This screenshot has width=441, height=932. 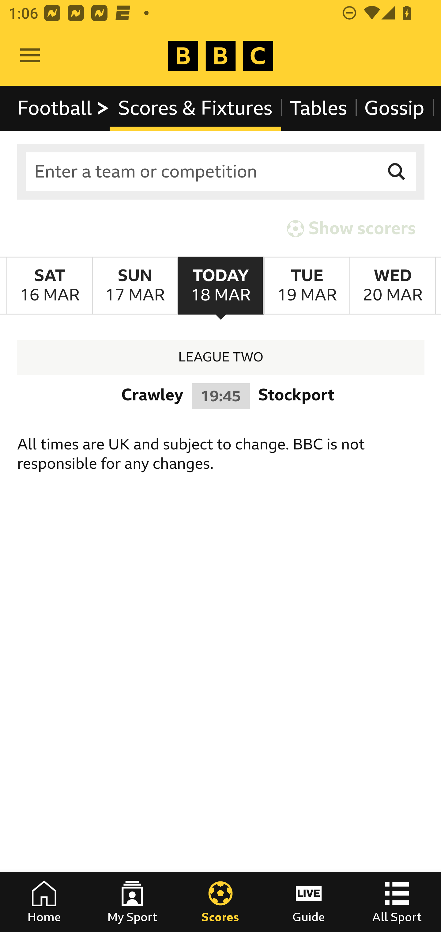 What do you see at coordinates (394, 108) in the screenshot?
I see `Gossip` at bounding box center [394, 108].